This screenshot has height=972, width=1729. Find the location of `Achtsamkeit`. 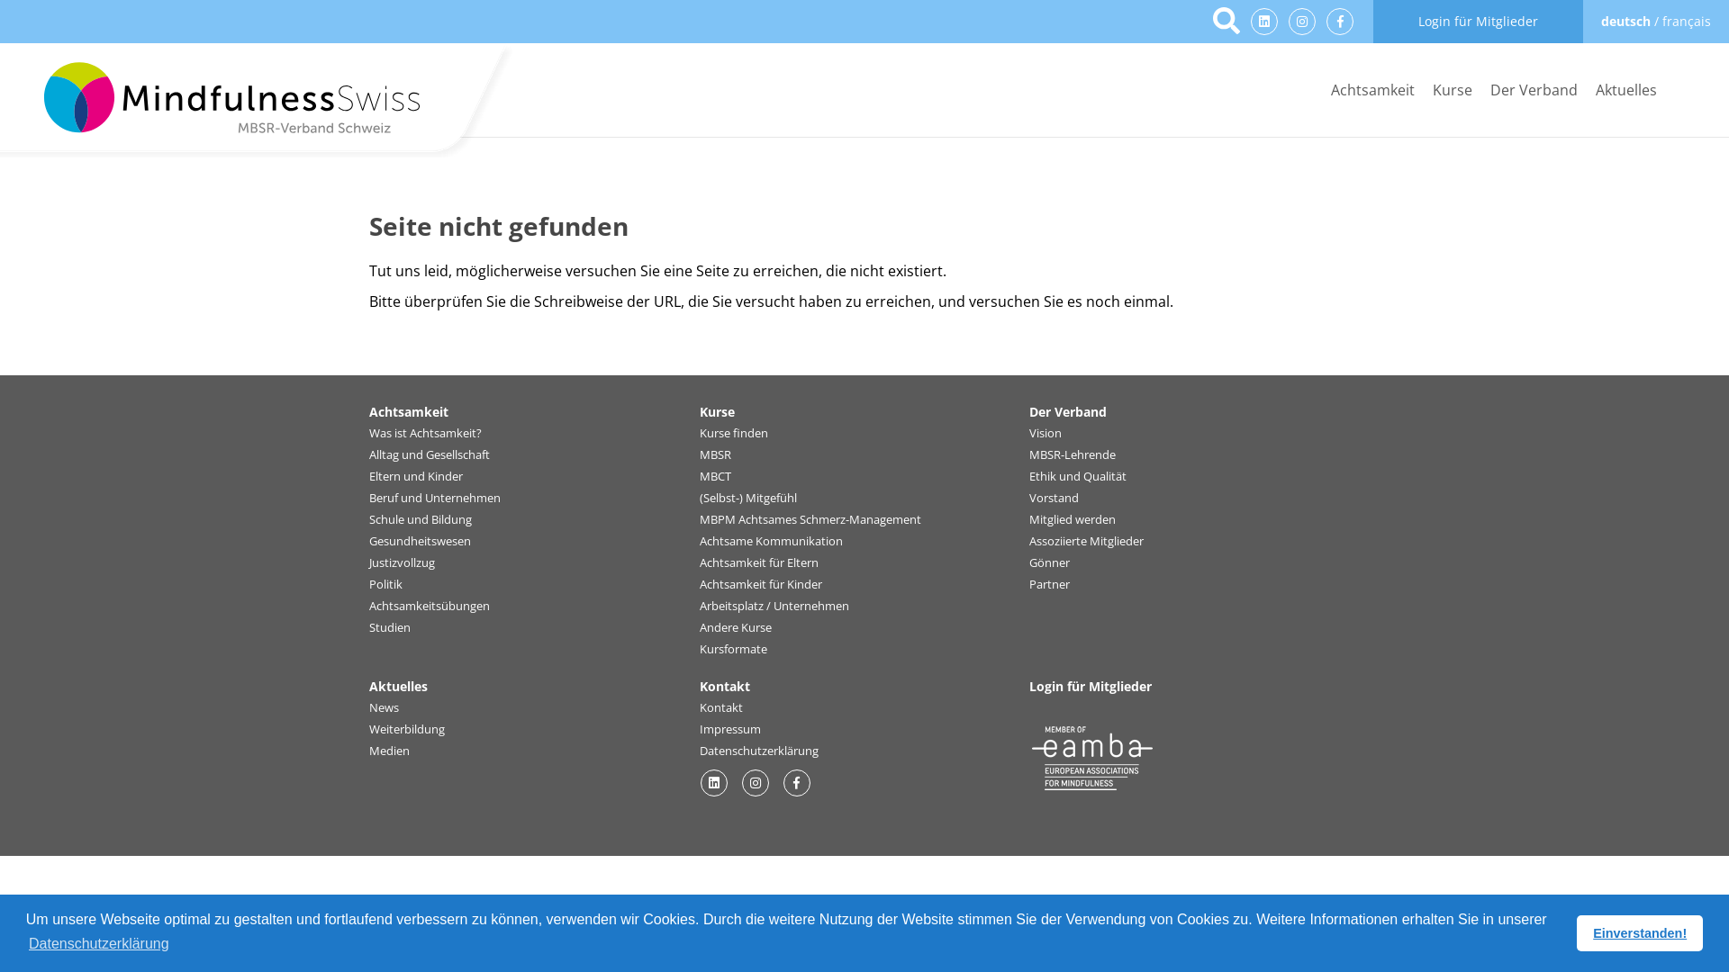

Achtsamkeit is located at coordinates (409, 411).